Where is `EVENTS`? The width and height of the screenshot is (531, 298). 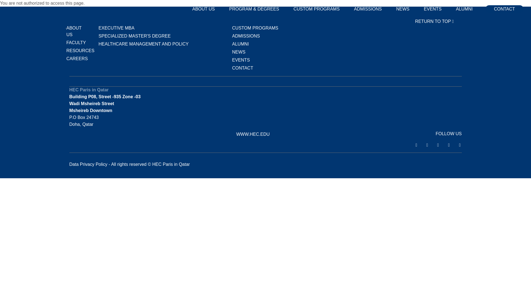
EVENTS is located at coordinates (241, 60).